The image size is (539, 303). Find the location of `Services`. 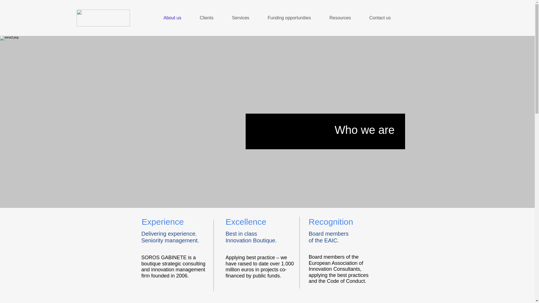

Services is located at coordinates (246, 18).